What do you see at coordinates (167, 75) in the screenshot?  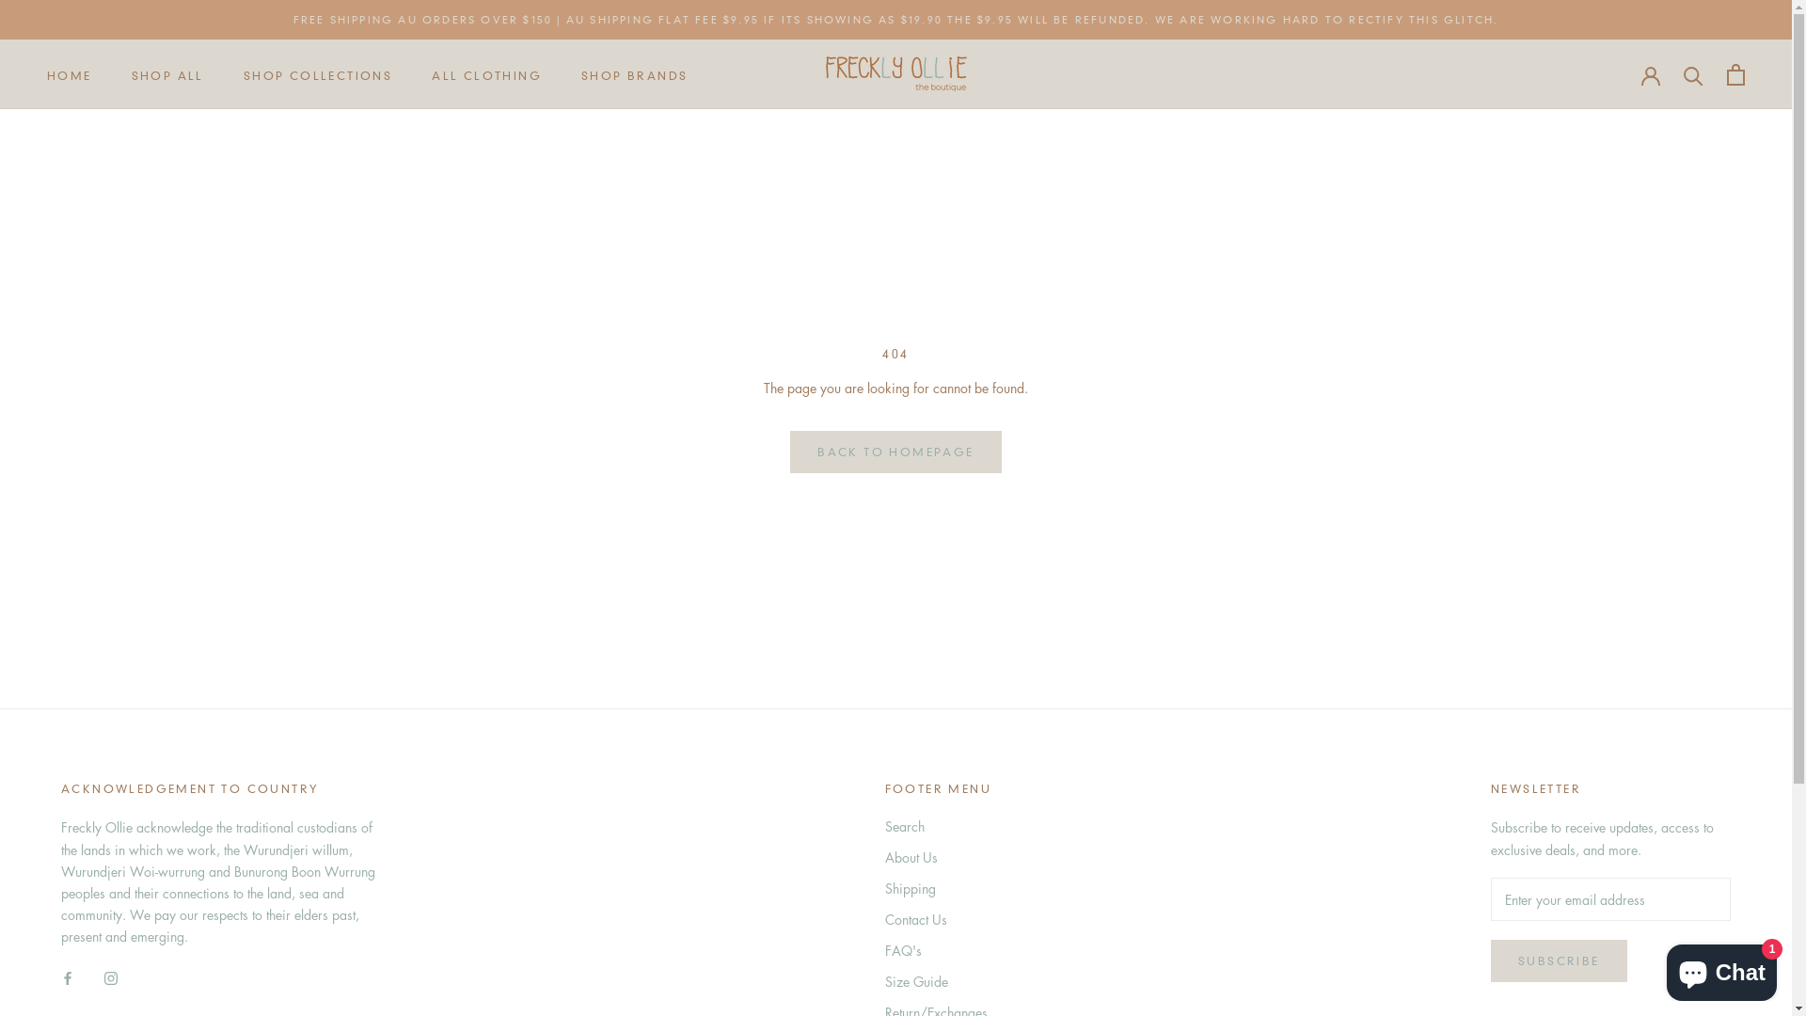 I see `SHOP ALL
SHOP ALL` at bounding box center [167, 75].